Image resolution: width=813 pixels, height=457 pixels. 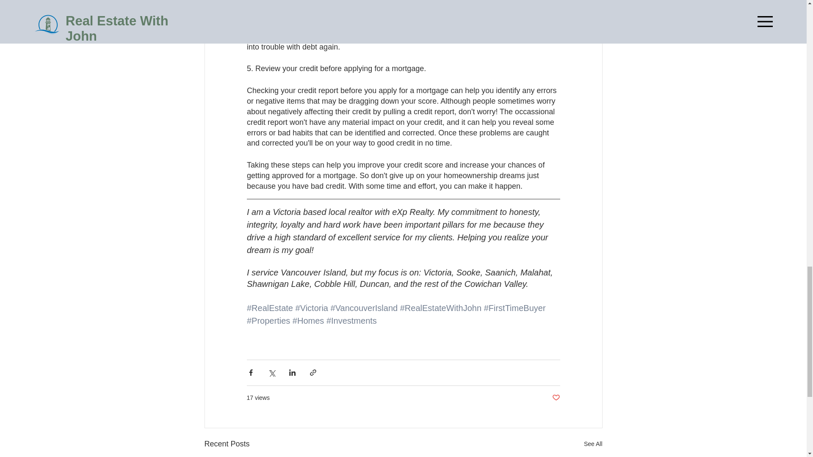 I want to click on Post not marked as liked, so click(x=556, y=398).